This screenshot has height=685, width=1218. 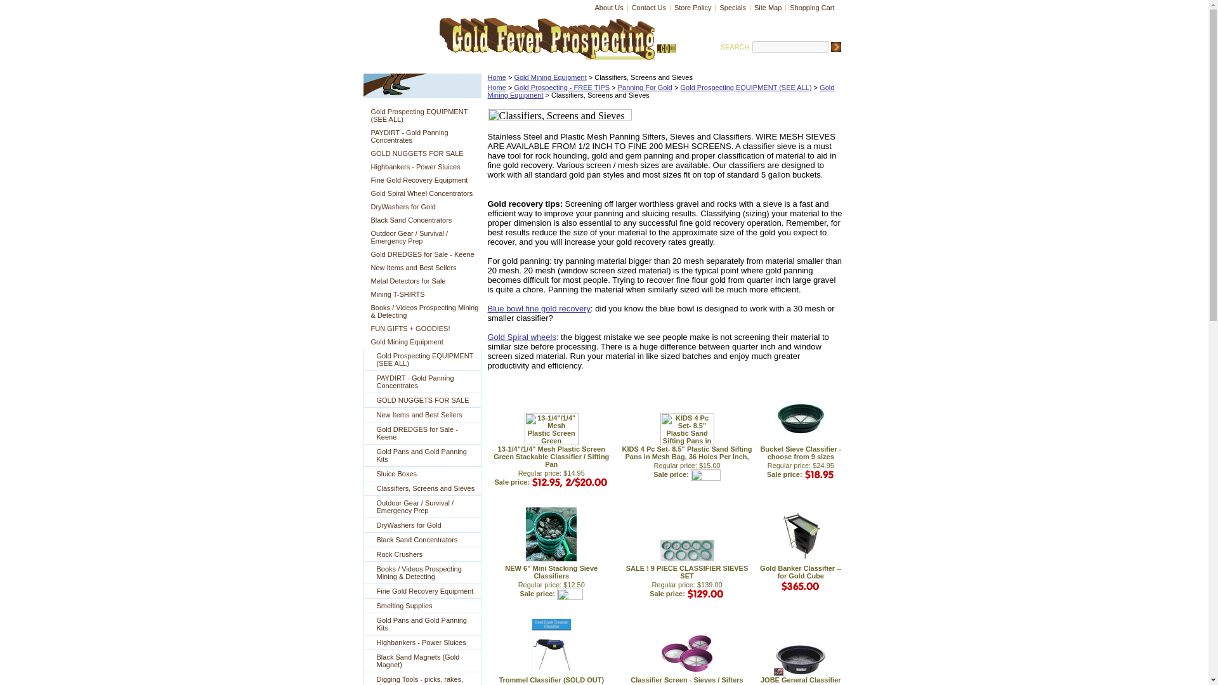 I want to click on Fine Gold Recovery Equipment, so click(x=422, y=591).